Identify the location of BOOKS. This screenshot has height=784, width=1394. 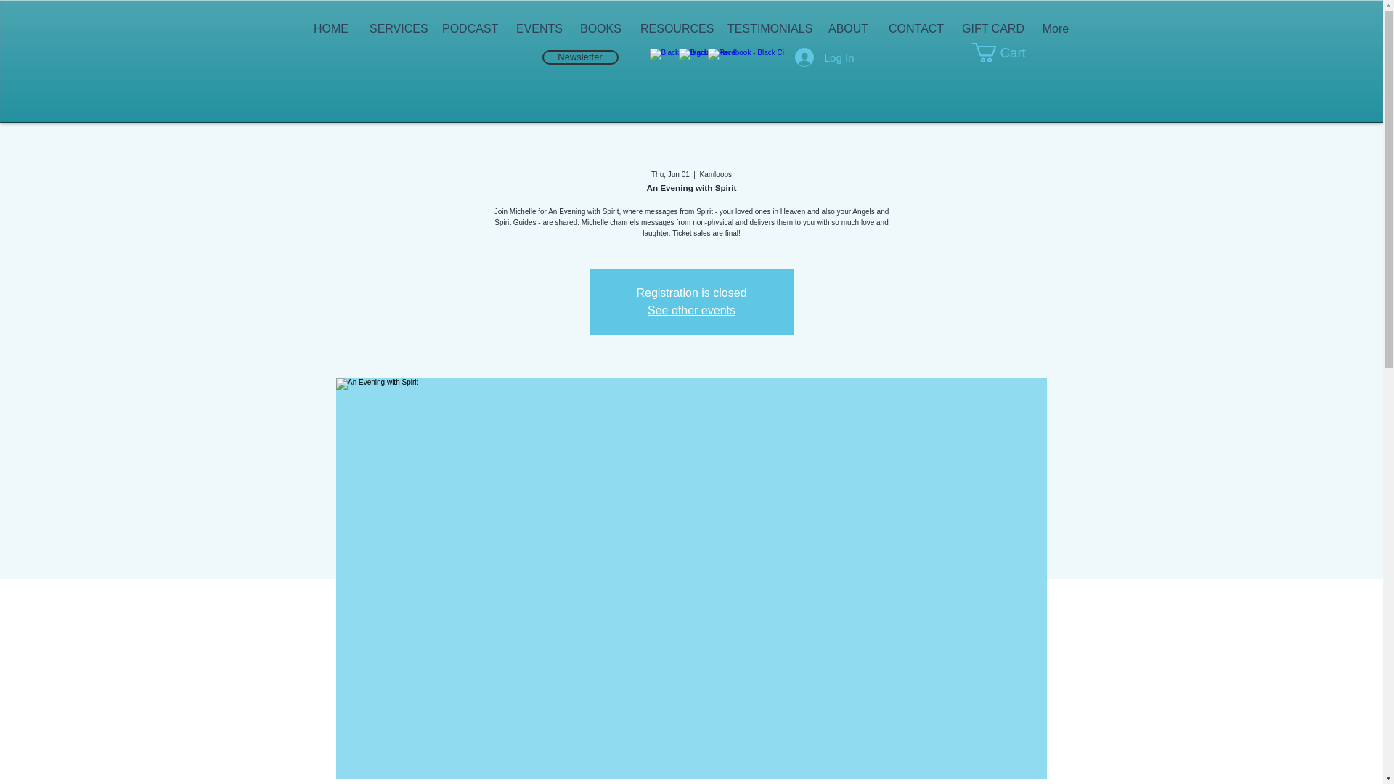
(599, 29).